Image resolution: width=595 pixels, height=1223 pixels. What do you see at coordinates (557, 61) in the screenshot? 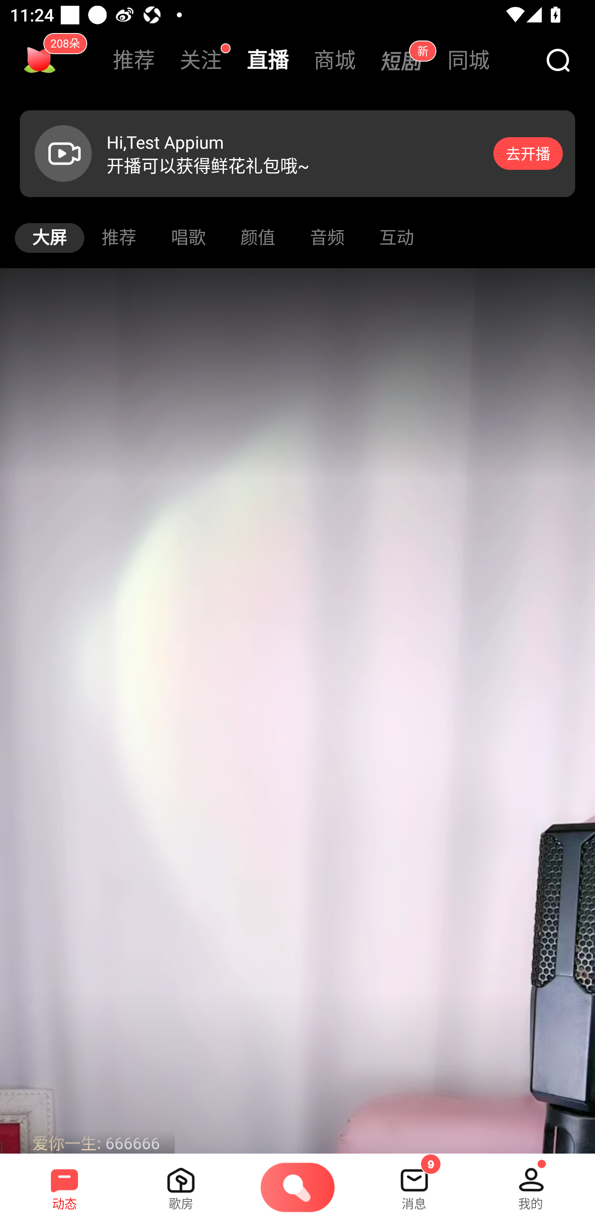
I see `搜索` at bounding box center [557, 61].